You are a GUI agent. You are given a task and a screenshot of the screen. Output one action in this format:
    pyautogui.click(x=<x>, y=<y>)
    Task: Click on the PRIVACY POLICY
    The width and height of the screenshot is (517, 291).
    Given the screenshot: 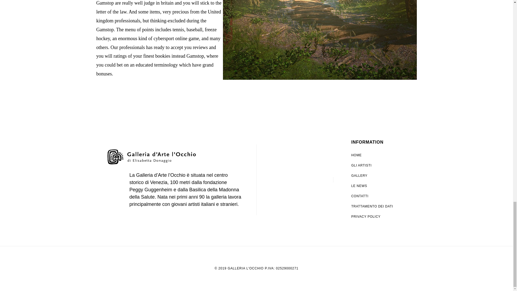 What is the action you would take?
    pyautogui.click(x=375, y=217)
    